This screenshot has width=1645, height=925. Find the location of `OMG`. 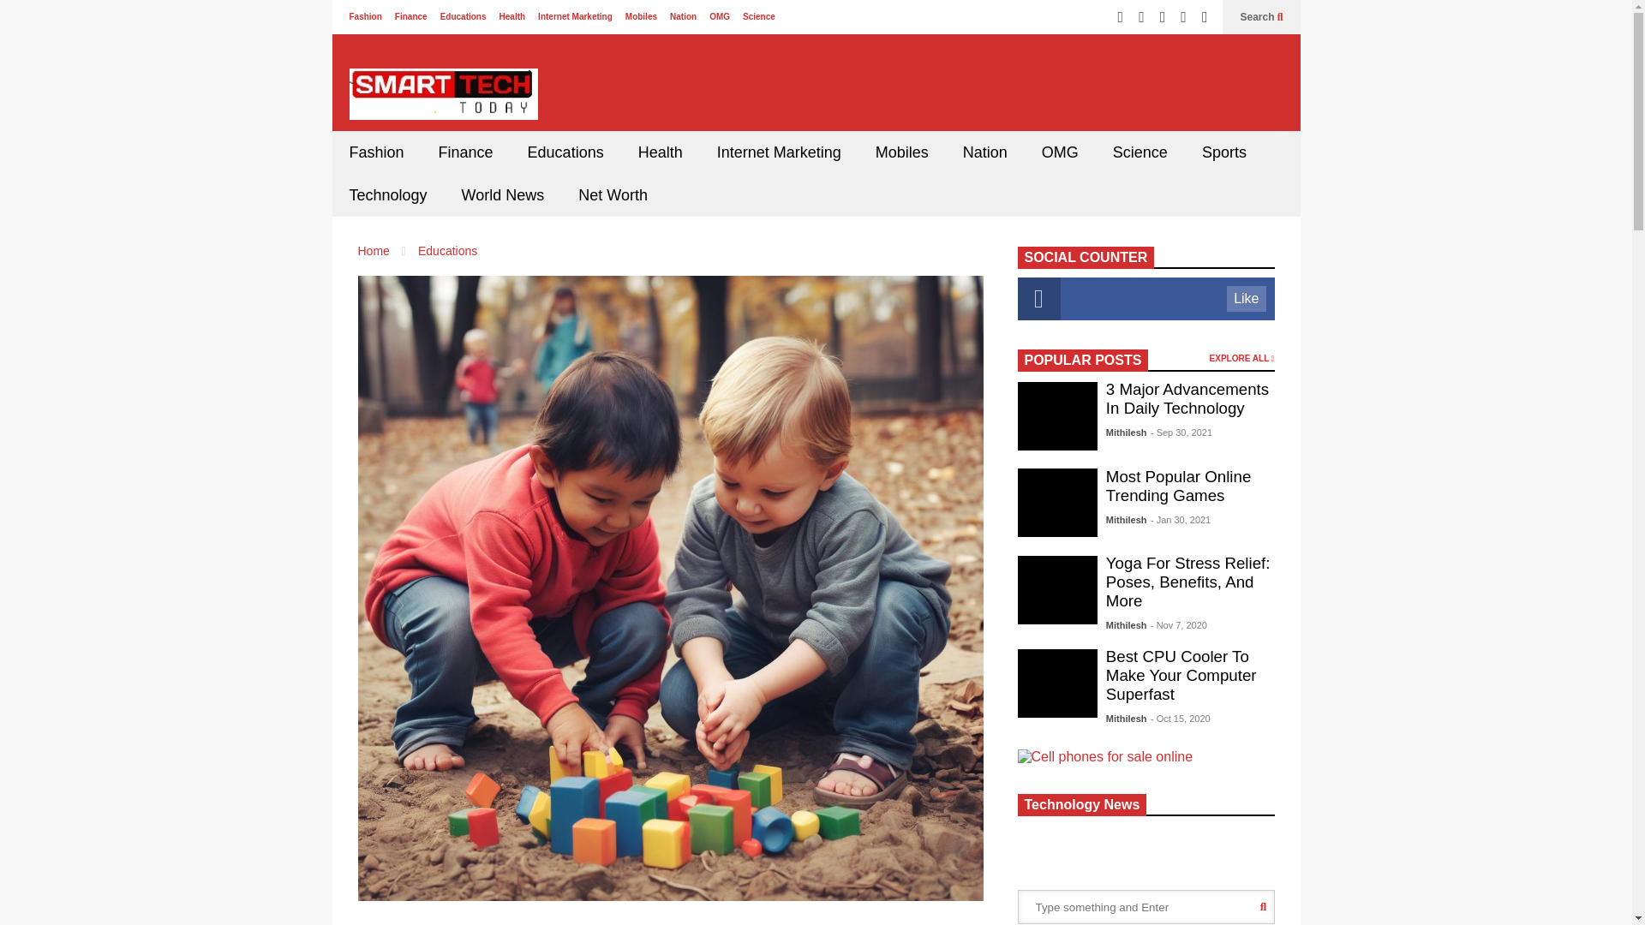

OMG is located at coordinates (1060, 152).